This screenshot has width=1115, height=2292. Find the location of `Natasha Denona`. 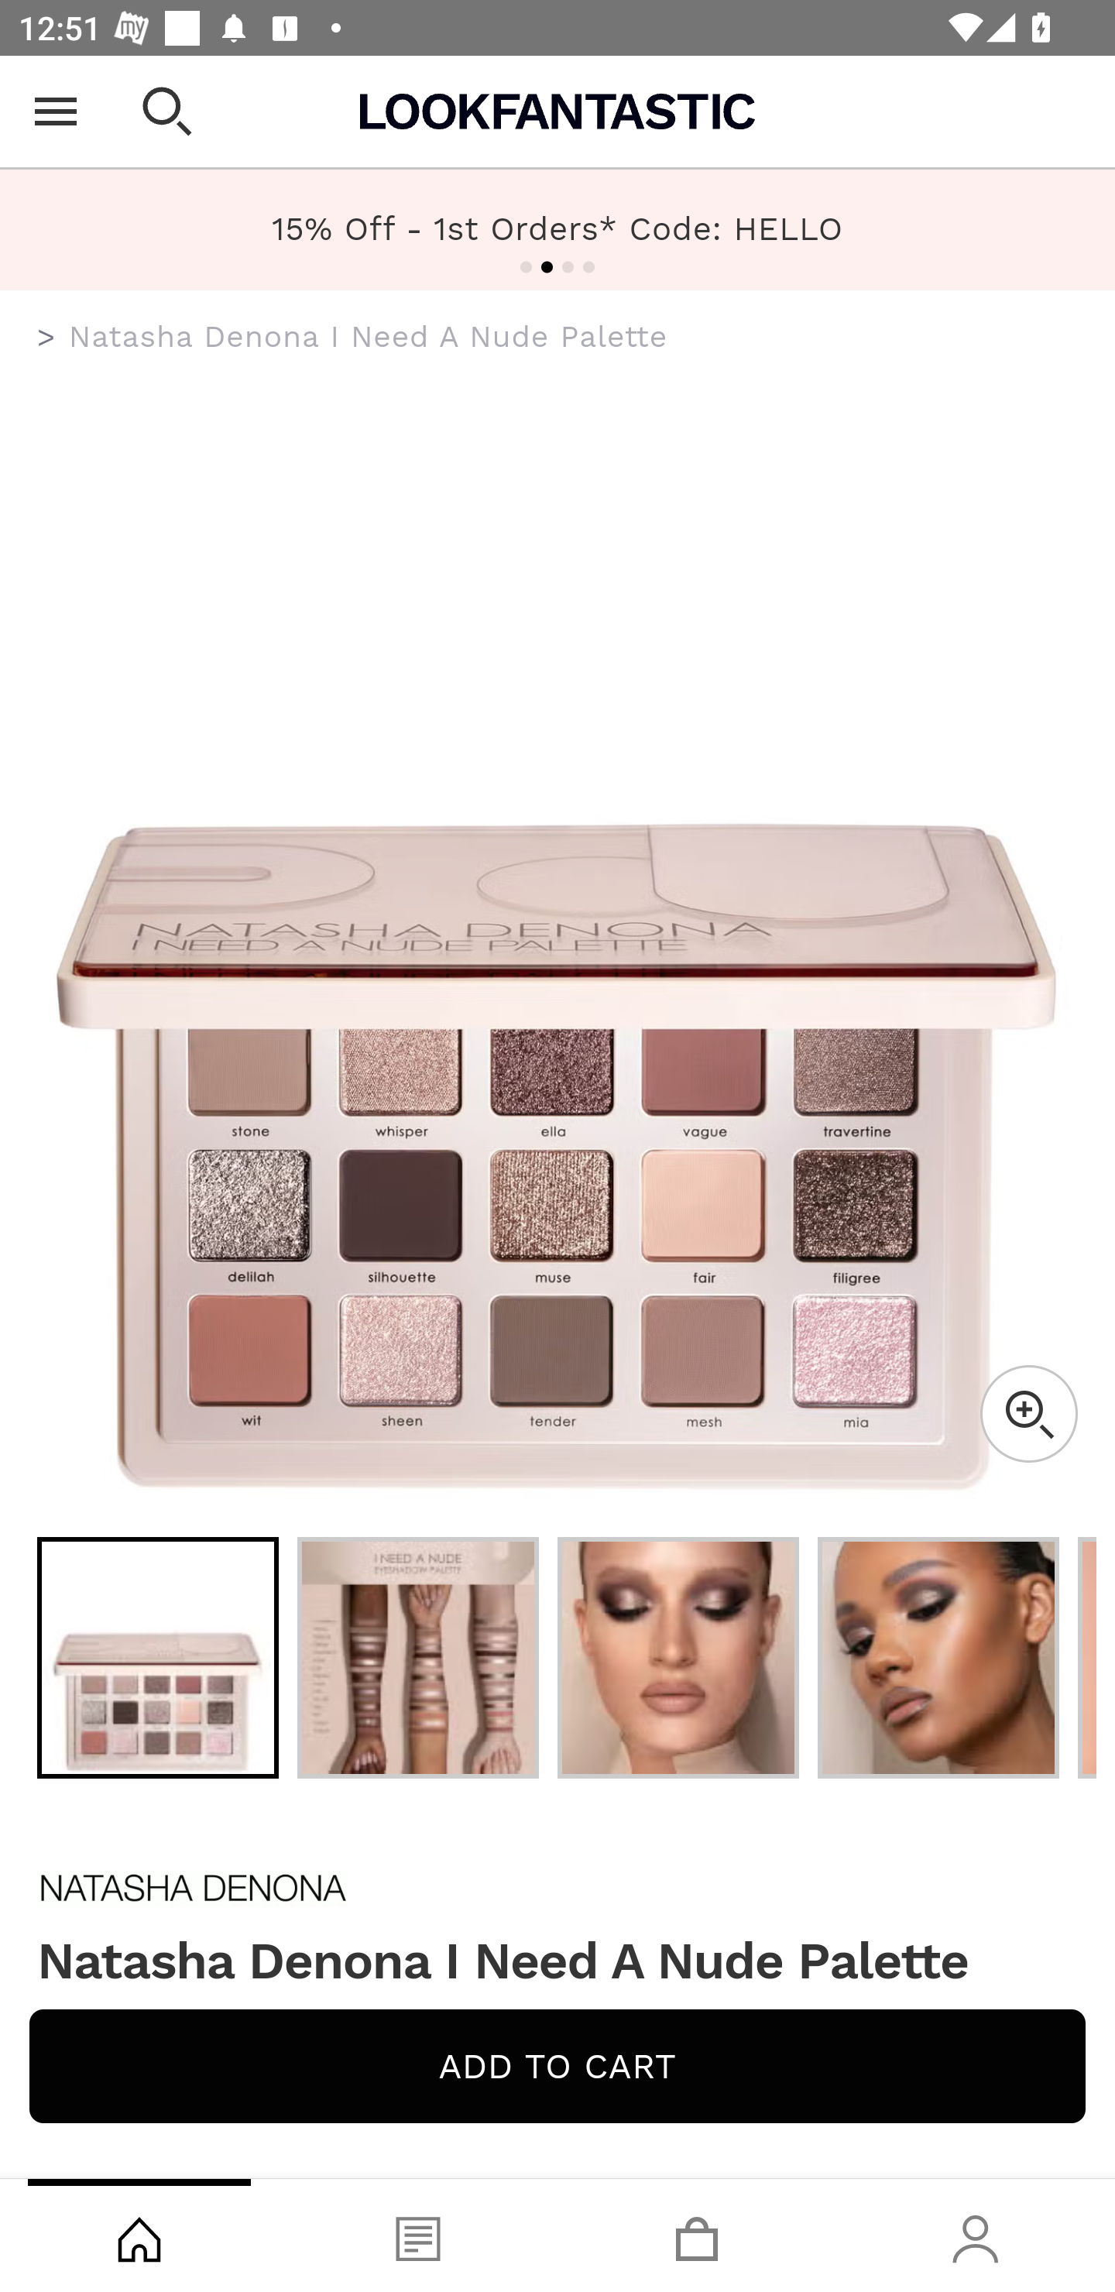

Natasha Denona is located at coordinates (557, 1888).